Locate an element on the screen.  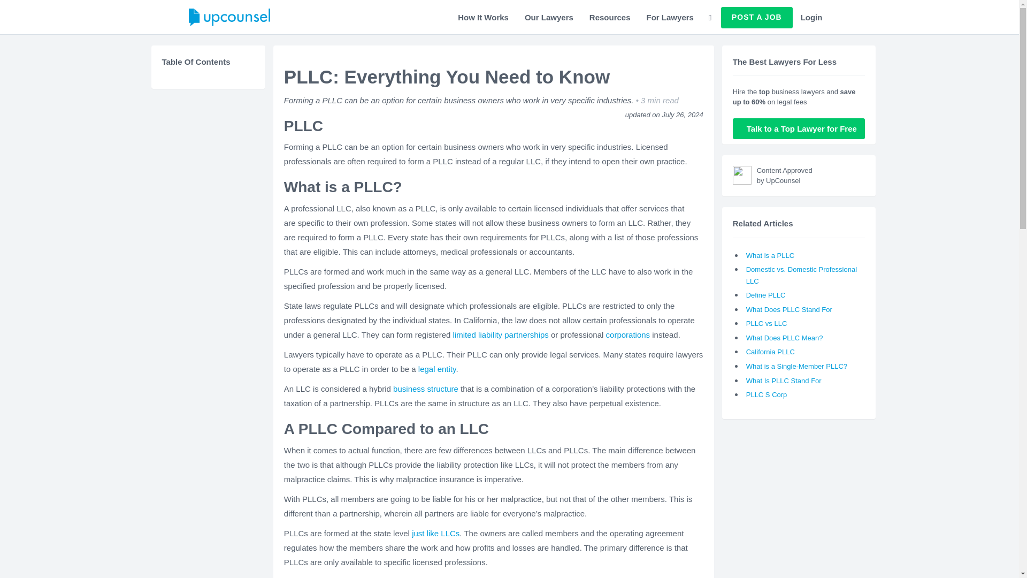
Resources is located at coordinates (610, 17).